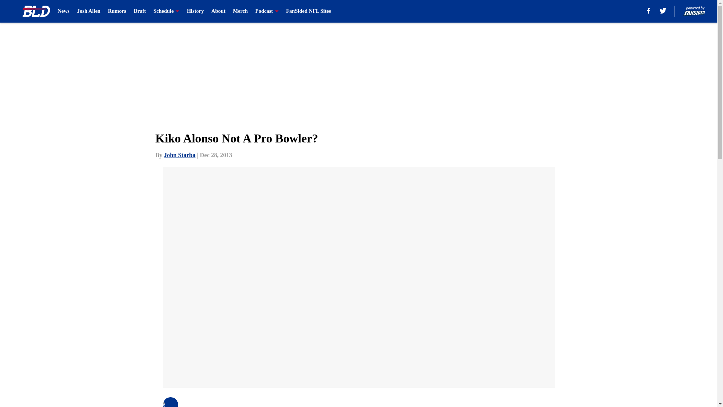 The width and height of the screenshot is (723, 407). What do you see at coordinates (89, 11) in the screenshot?
I see `Josh Allen` at bounding box center [89, 11].